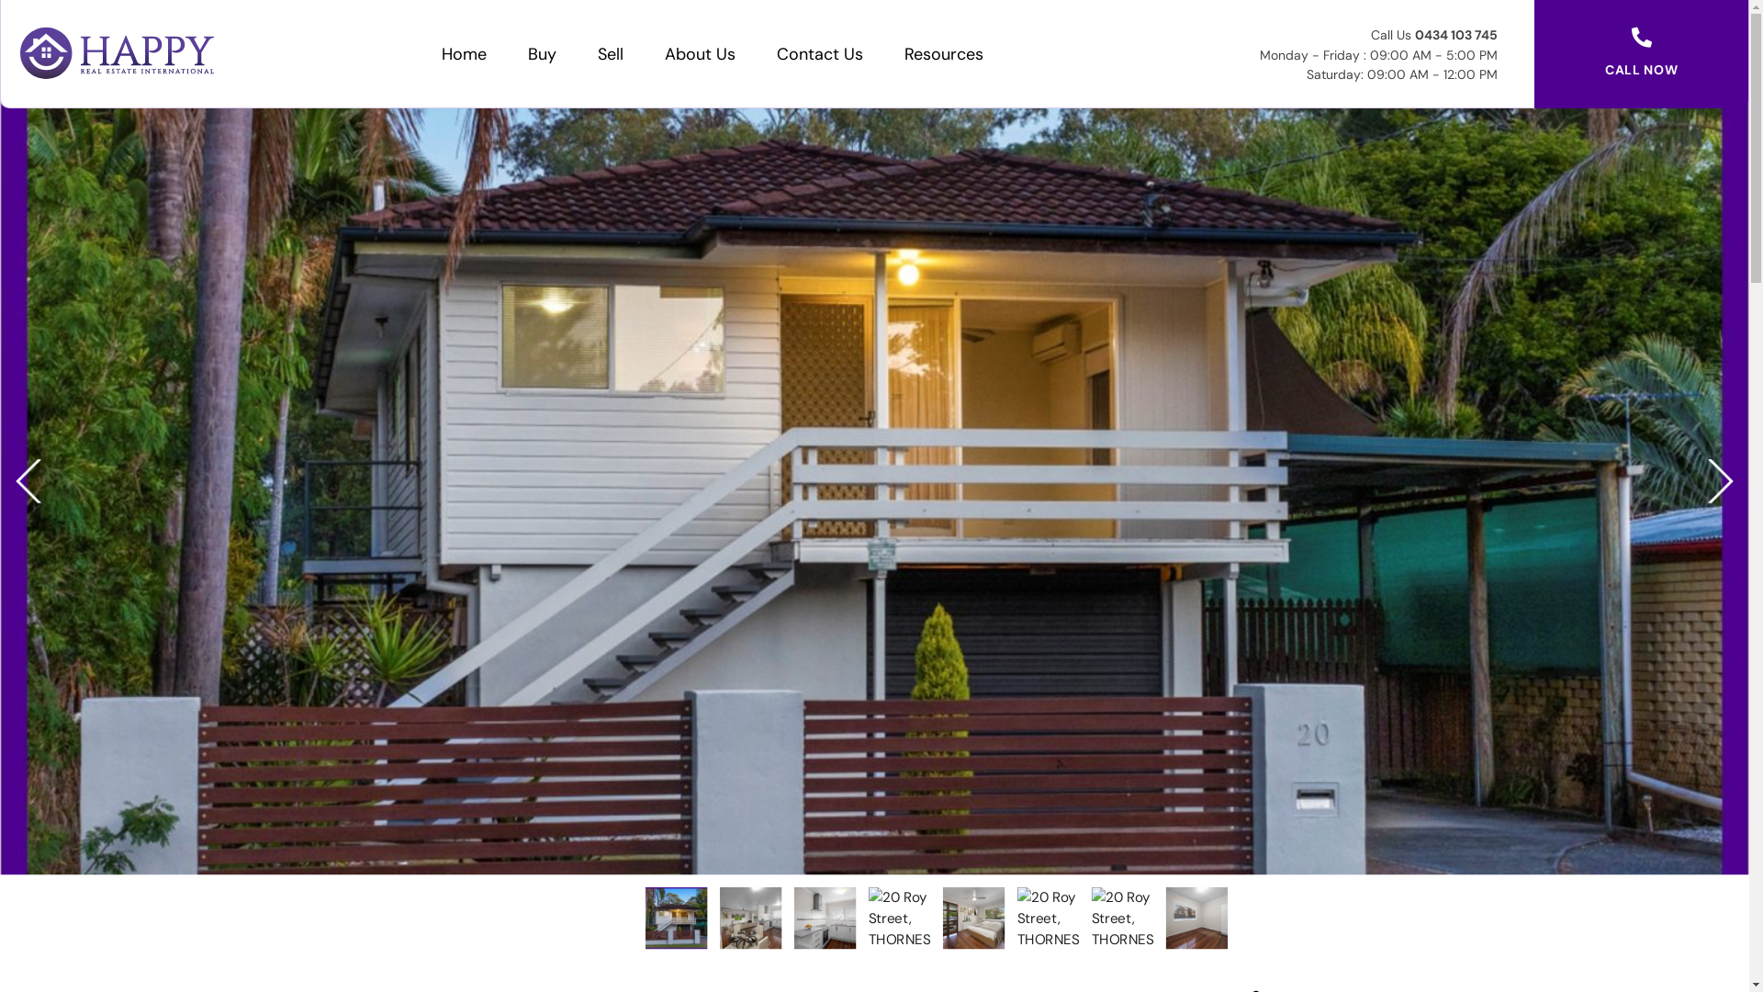  What do you see at coordinates (700, 53) in the screenshot?
I see `About Us` at bounding box center [700, 53].